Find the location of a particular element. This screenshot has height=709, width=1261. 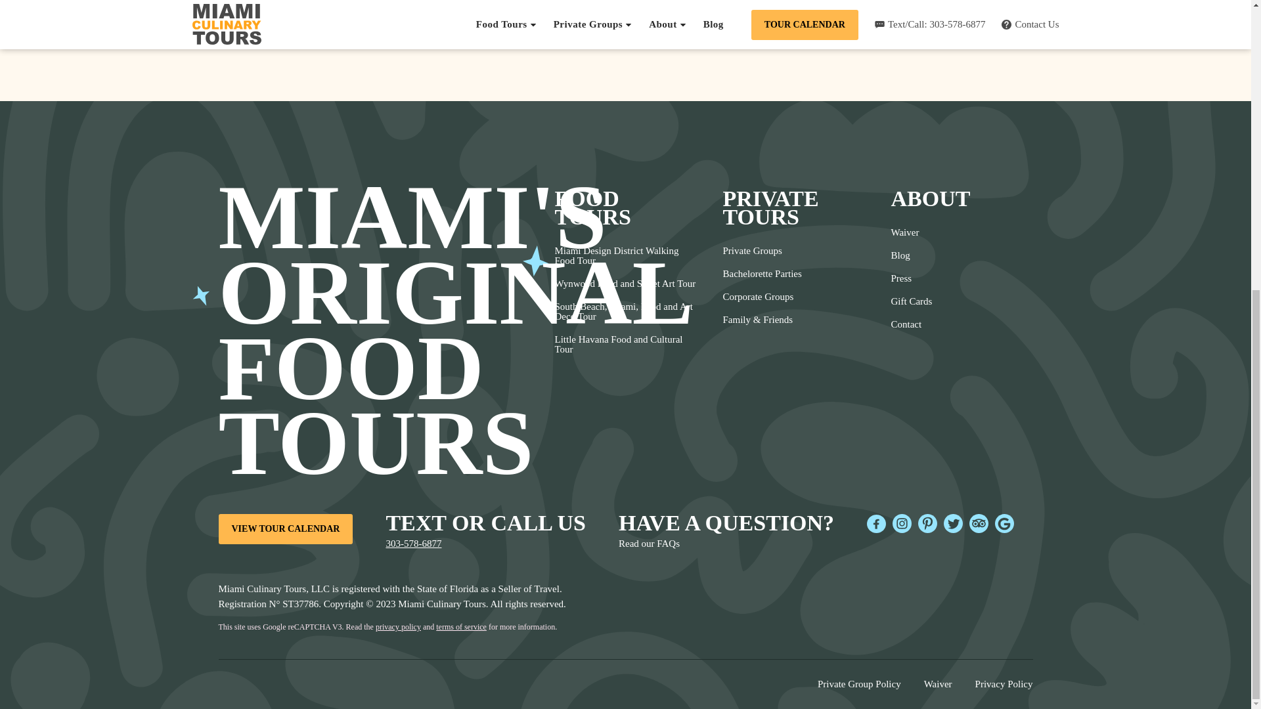

Little Havana Food and Cultural Tour is located at coordinates (625, 344).